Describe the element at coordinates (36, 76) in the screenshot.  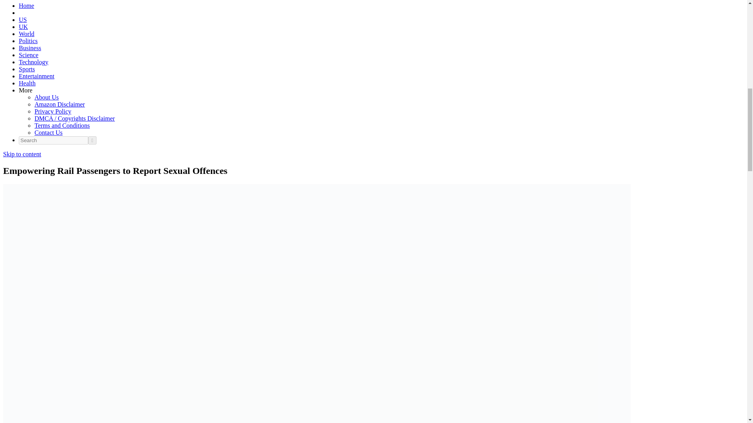
I see `Entertainment` at that location.